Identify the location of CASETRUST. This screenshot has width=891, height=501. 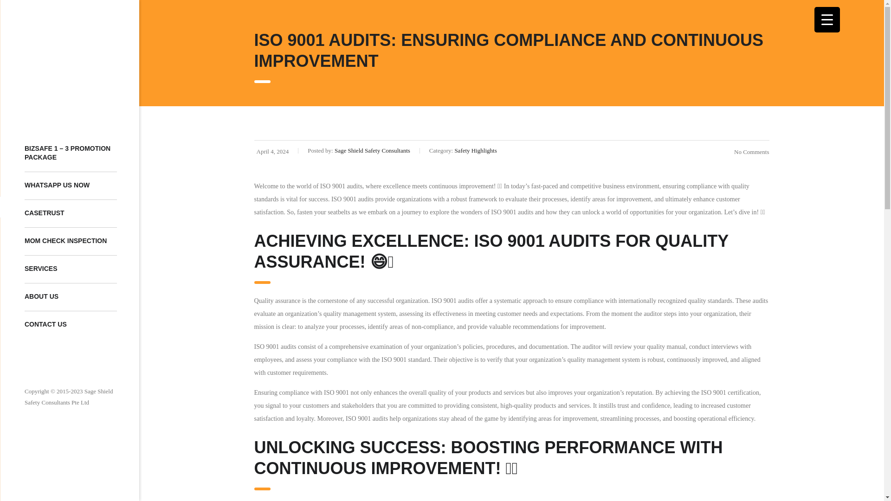
(71, 213).